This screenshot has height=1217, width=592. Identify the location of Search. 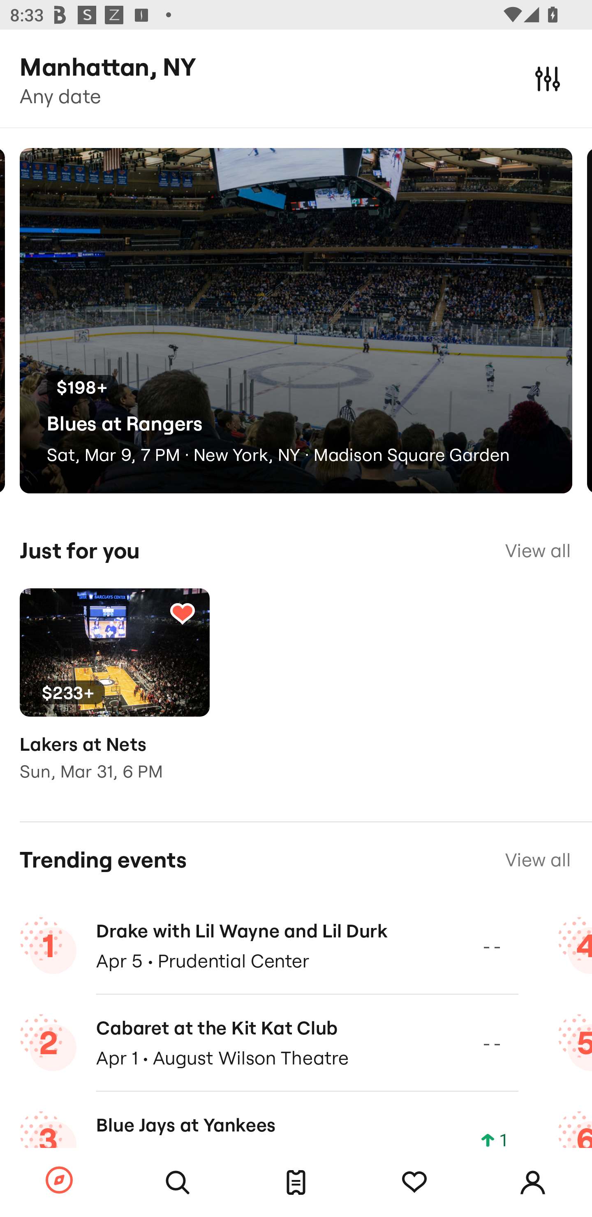
(178, 1182).